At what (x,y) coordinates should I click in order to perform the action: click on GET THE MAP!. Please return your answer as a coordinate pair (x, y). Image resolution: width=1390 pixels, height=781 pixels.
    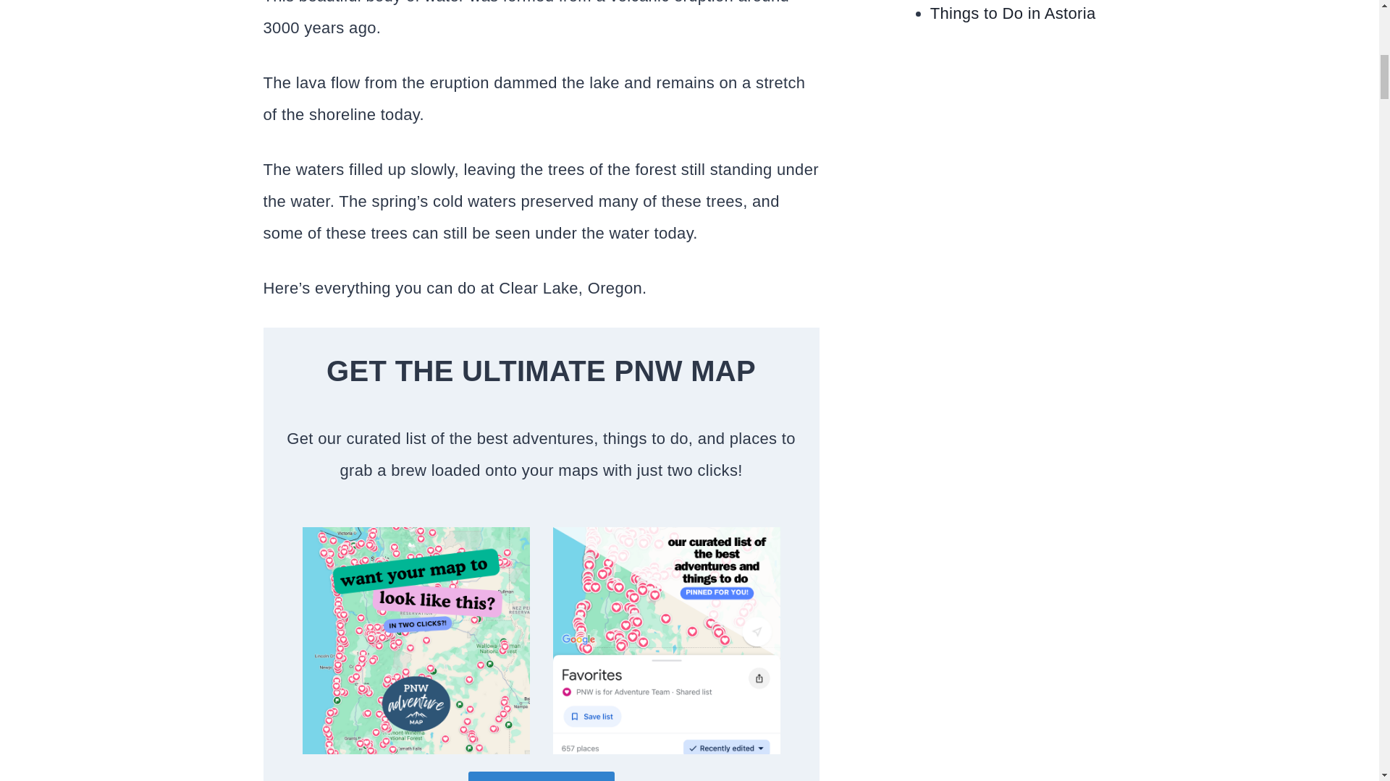
    Looking at the image, I should click on (542, 777).